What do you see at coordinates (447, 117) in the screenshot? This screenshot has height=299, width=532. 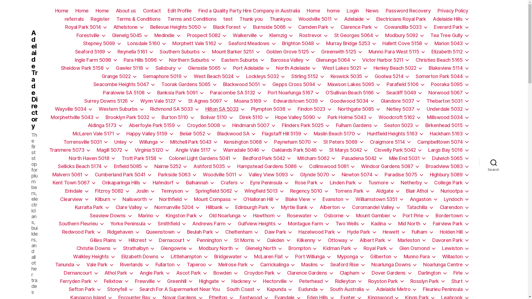 I see `Millswood 5034` at bounding box center [447, 117].